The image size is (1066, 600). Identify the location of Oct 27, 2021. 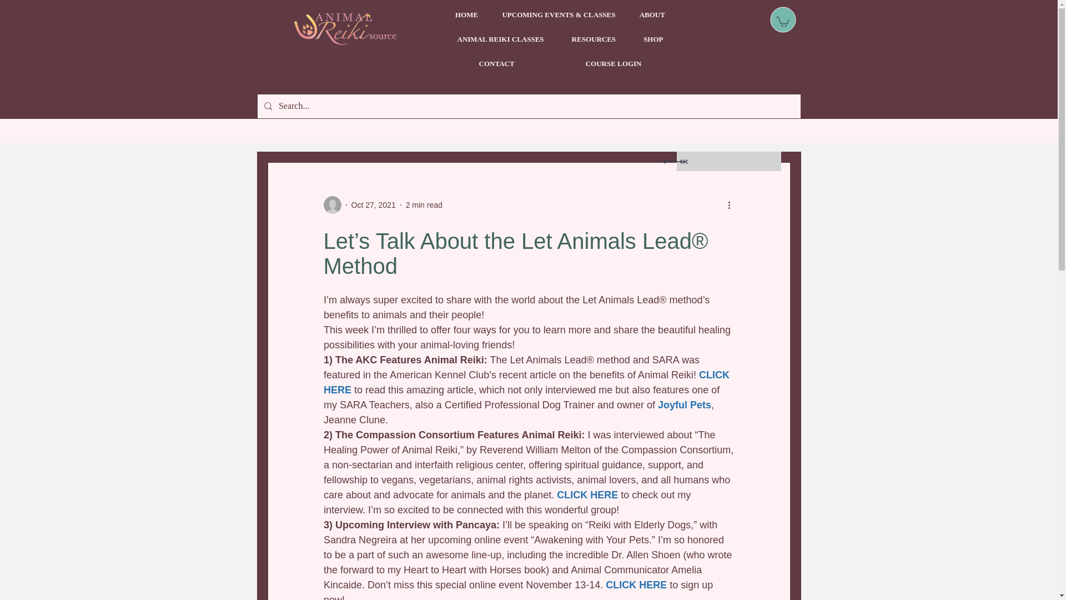
(373, 204).